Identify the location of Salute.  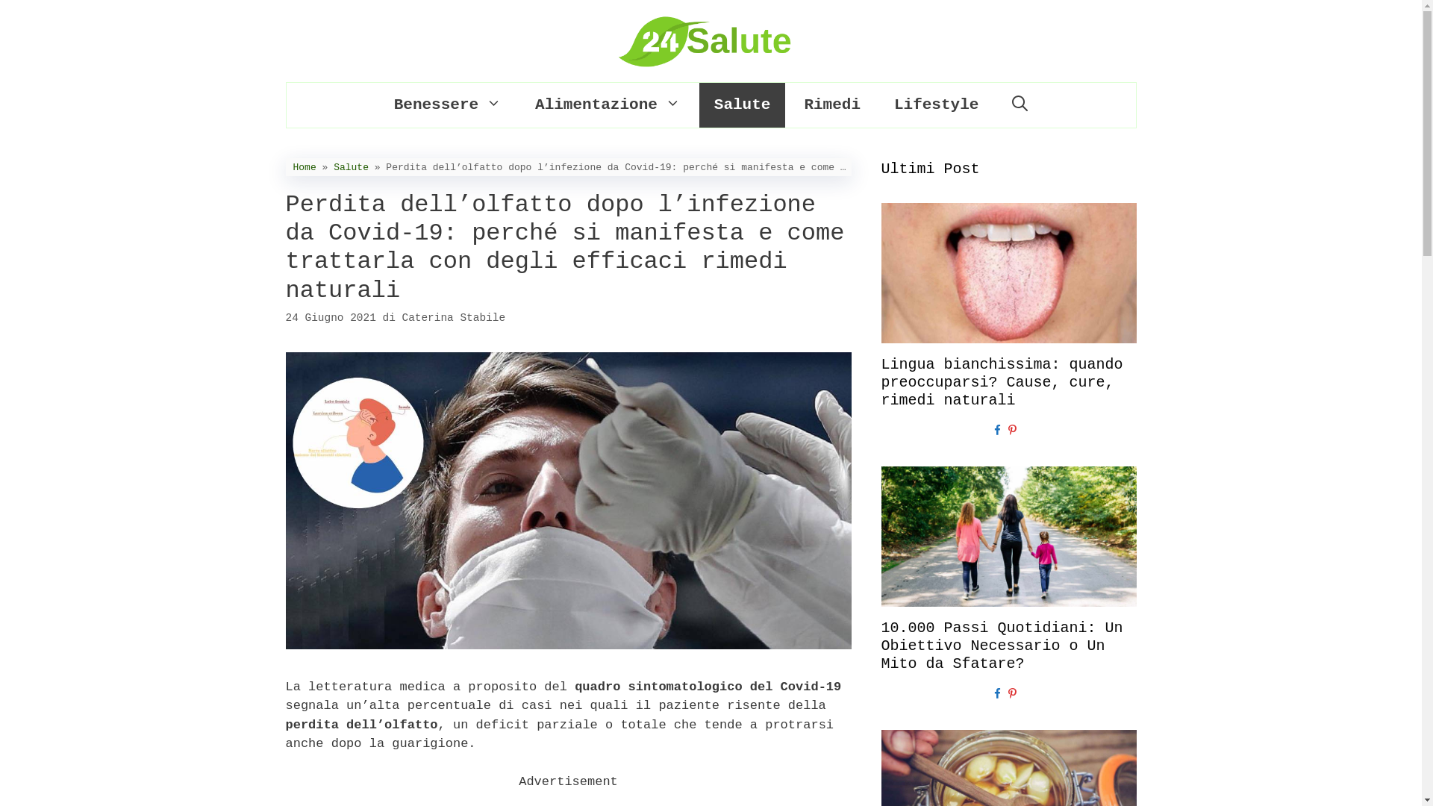
(743, 105).